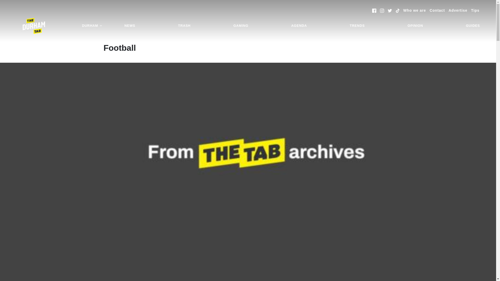 The height and width of the screenshot is (281, 500). Describe the element at coordinates (473, 26) in the screenshot. I see `GUIDES` at that location.